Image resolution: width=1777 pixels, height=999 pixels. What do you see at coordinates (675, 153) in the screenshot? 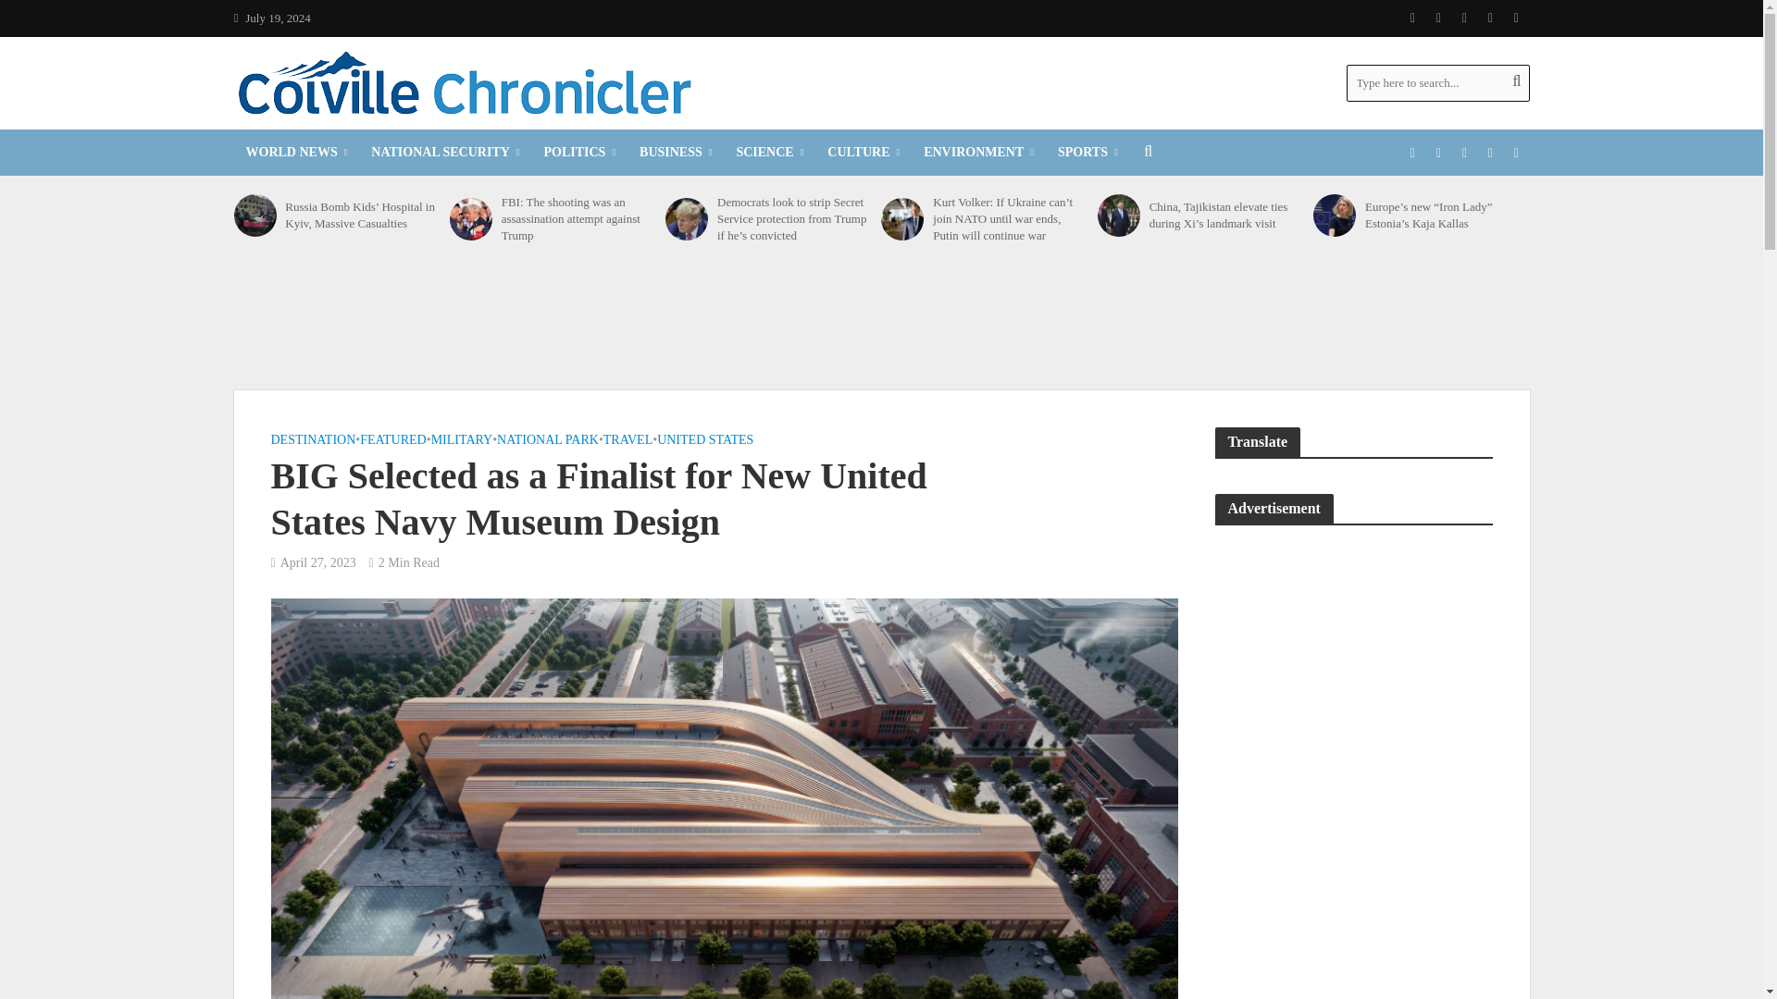
I see `BUSINESS` at bounding box center [675, 153].